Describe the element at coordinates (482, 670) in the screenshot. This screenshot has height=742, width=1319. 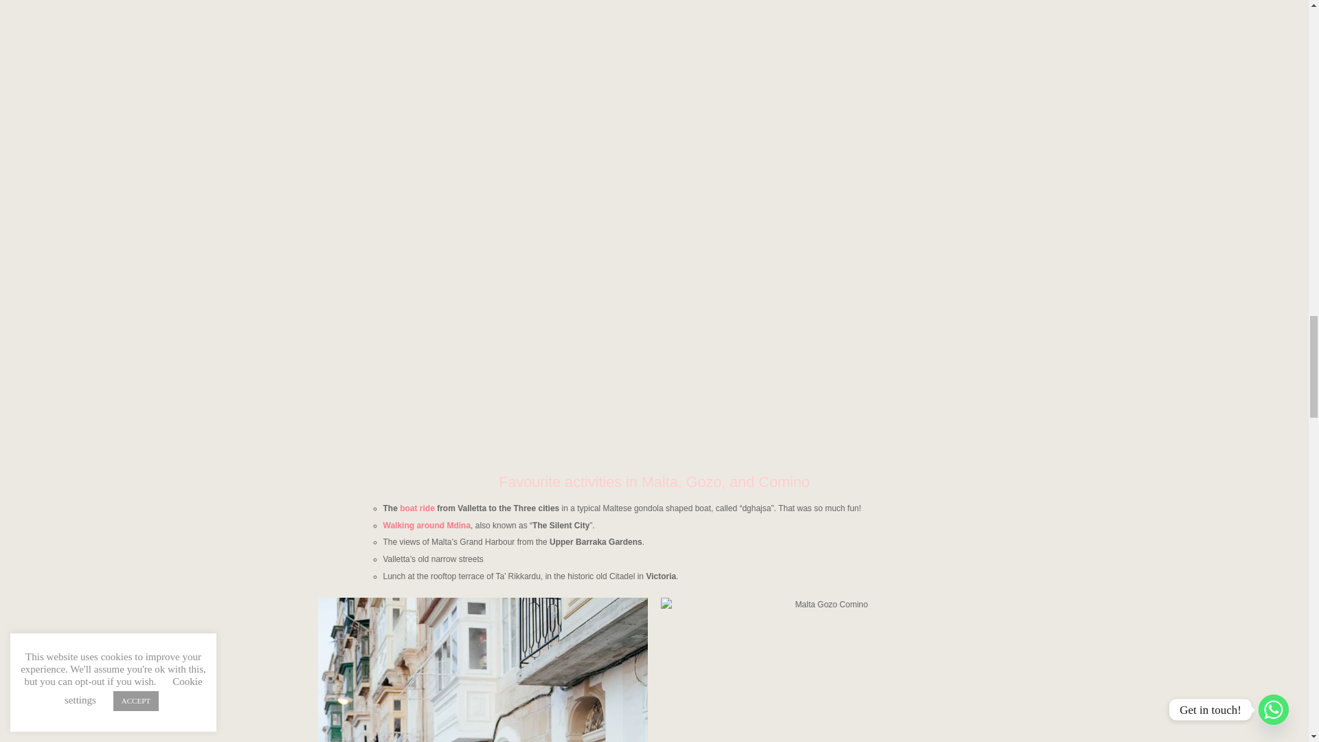
I see `The Viennese Girl travel blog from Vienna` at that location.